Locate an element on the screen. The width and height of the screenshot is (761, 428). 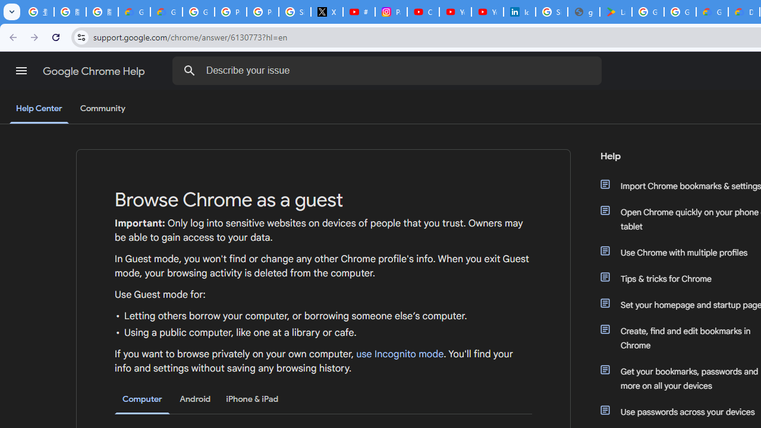
YouTube Culture & Trends - YouTube Top 10, 2021 is located at coordinates (488, 12).